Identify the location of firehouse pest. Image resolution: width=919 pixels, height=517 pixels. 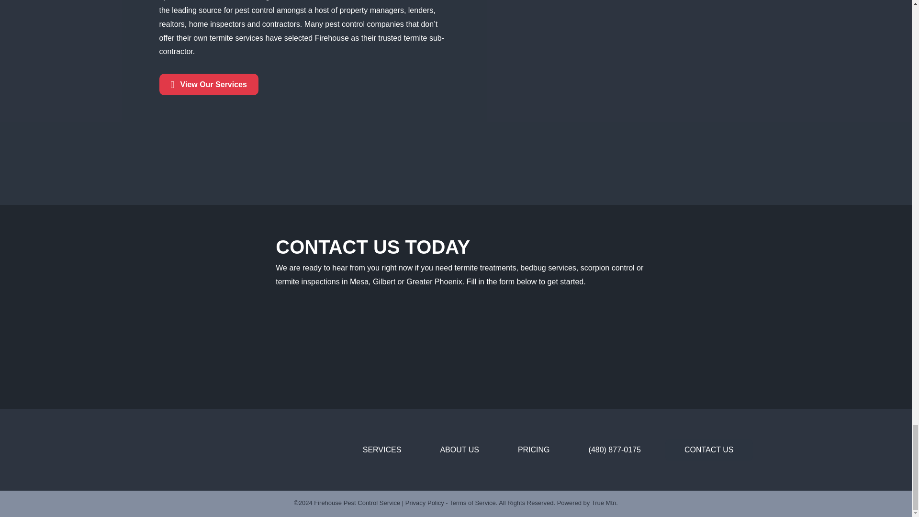
(188, 450).